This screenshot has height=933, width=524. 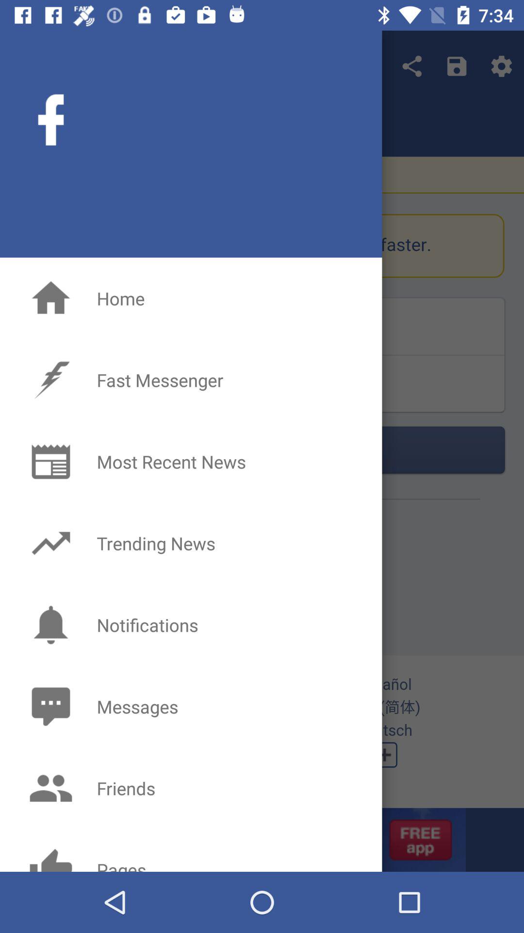 What do you see at coordinates (51, 543) in the screenshot?
I see `select the symbol which is to the immediate left of trending news` at bounding box center [51, 543].